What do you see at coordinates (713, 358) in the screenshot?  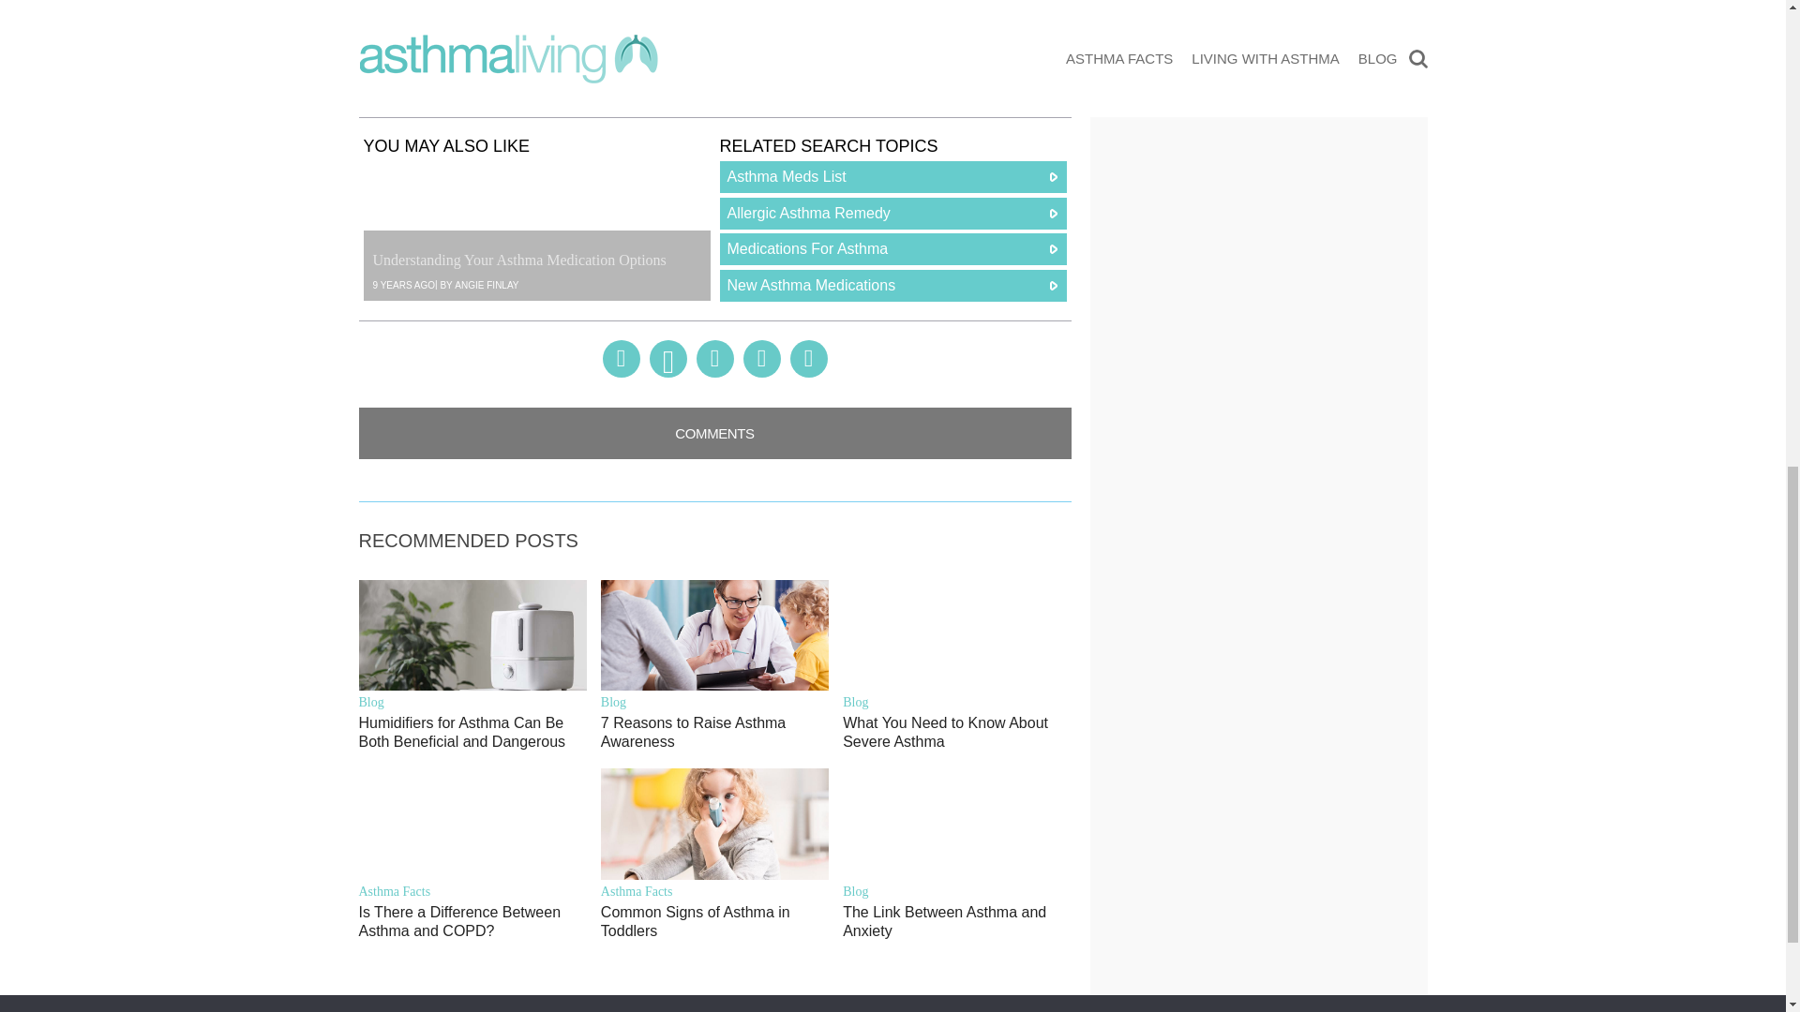 I see `Messenger` at bounding box center [713, 358].